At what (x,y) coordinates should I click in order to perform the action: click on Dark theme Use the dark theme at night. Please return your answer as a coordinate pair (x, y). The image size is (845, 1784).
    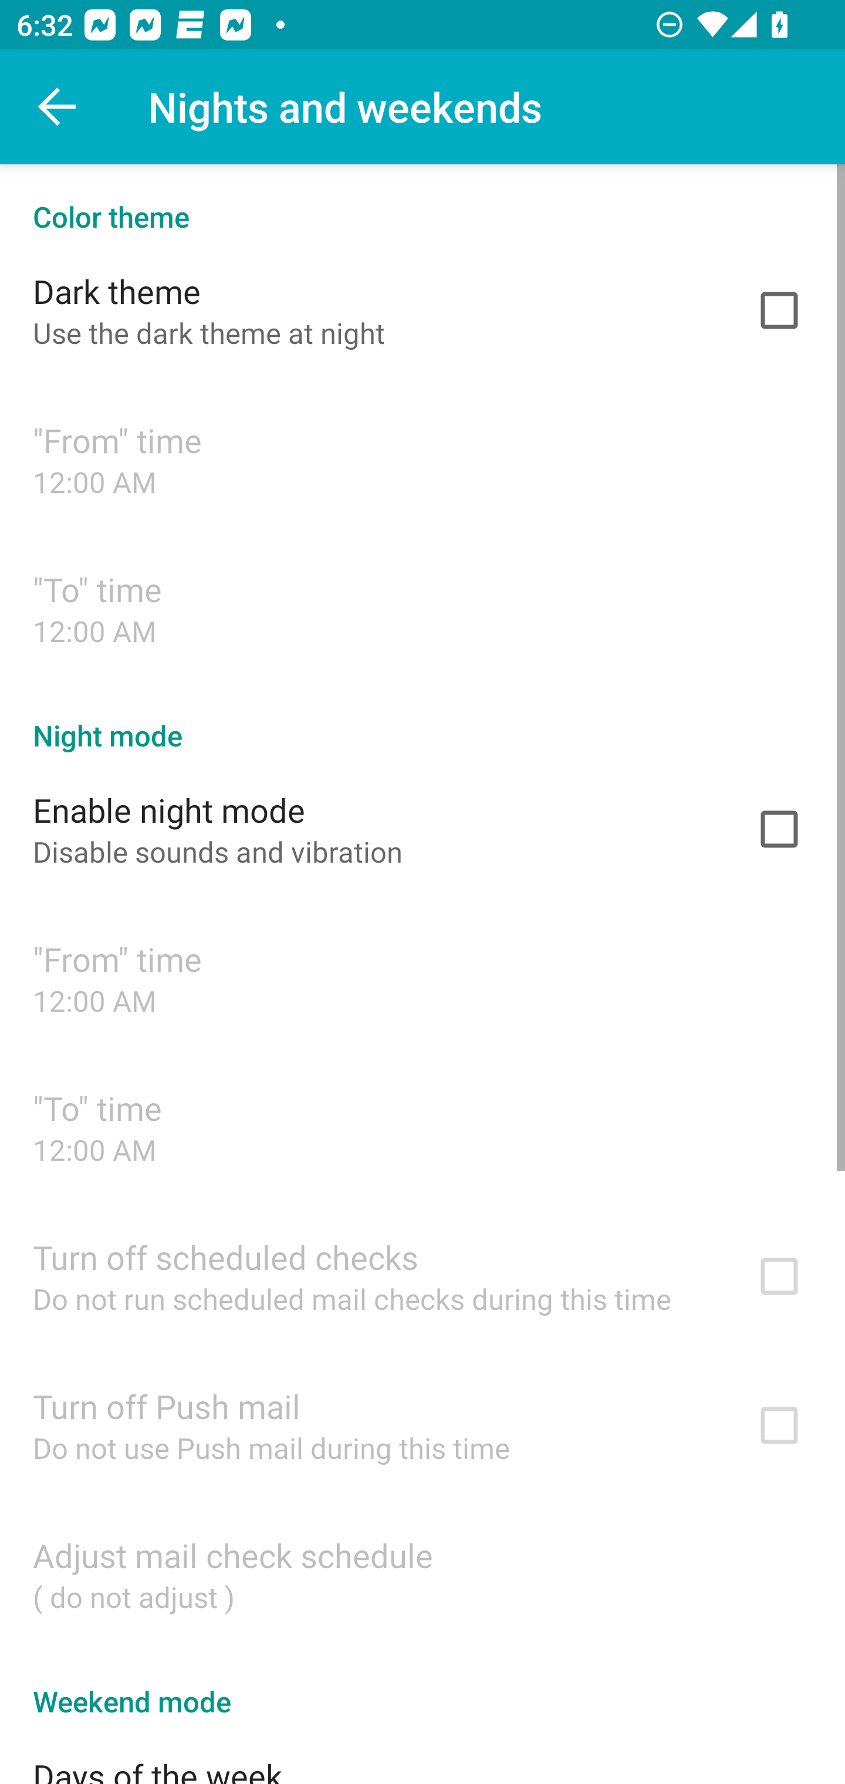
    Looking at the image, I should click on (422, 310).